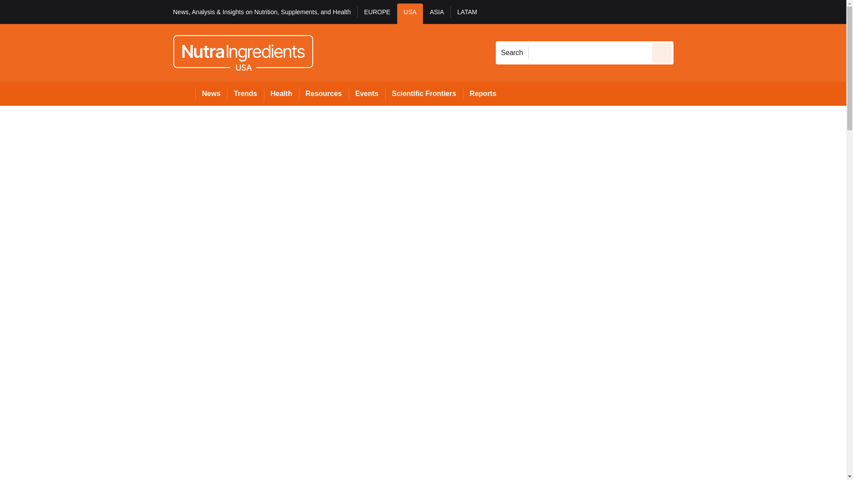 The image size is (853, 480). I want to click on USA, so click(410, 13).